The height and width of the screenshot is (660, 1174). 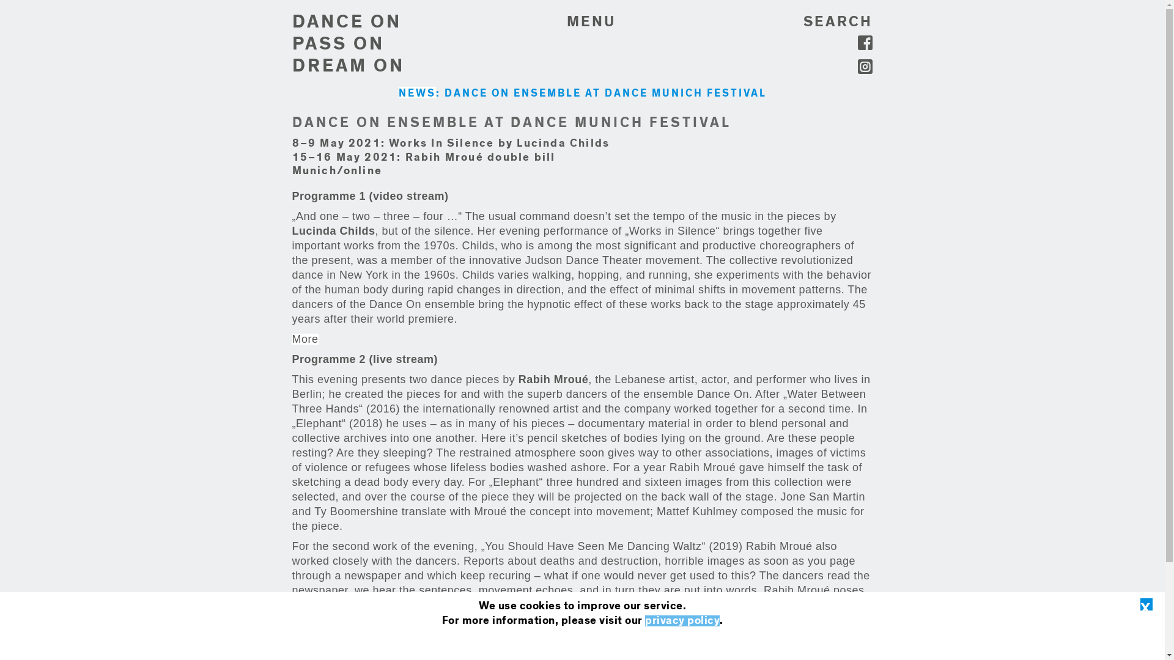 What do you see at coordinates (349, 66) in the screenshot?
I see `privacy policy` at bounding box center [349, 66].